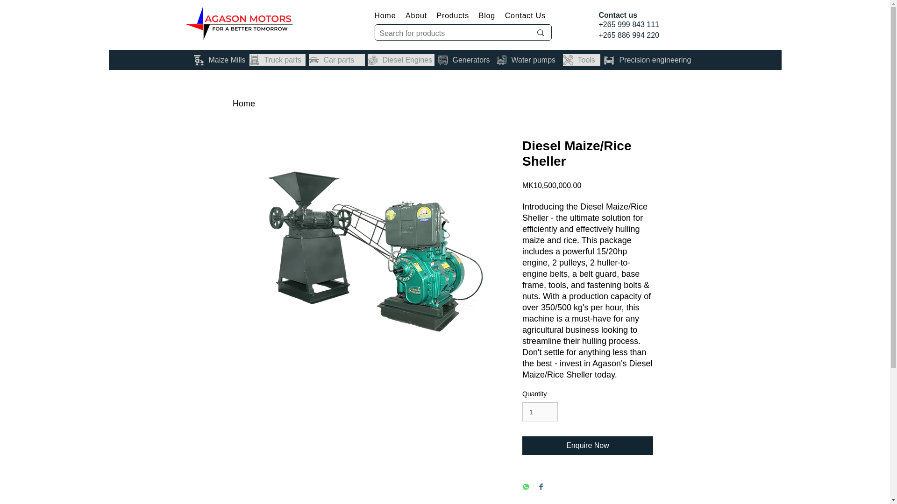  Describe the element at coordinates (220, 60) in the screenshot. I see `Maize Mills` at that location.